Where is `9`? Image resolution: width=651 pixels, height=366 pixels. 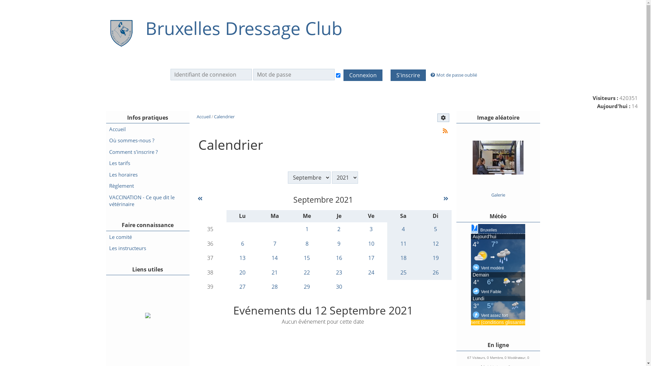 9 is located at coordinates (339, 244).